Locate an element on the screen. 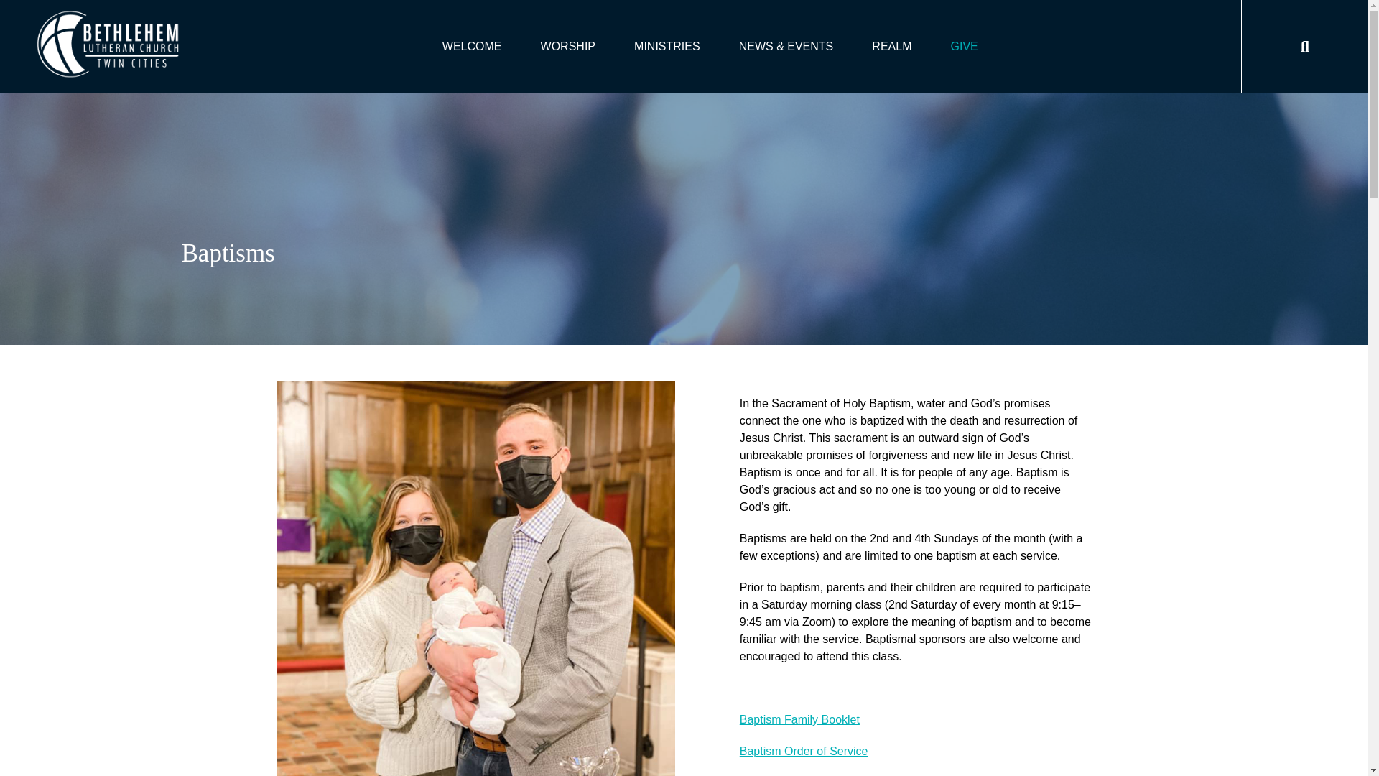  TOGETHER NEWSLETTER is located at coordinates (812, 62).